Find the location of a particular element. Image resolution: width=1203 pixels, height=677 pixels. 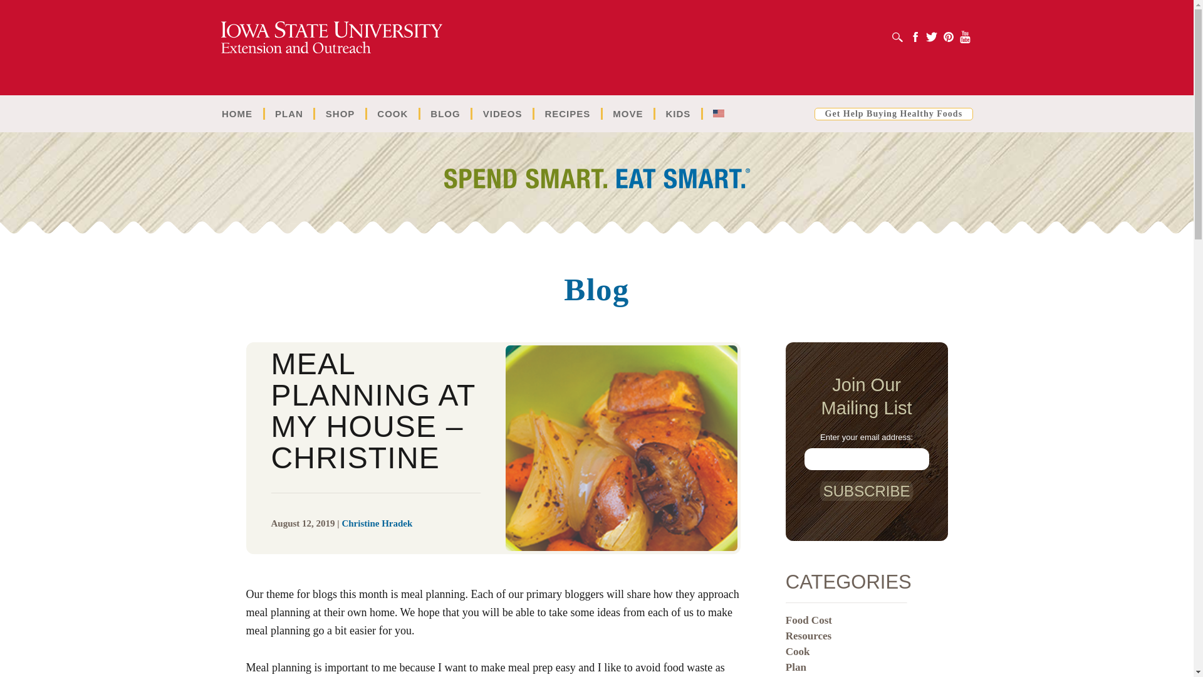

Follow us on Pinterest is located at coordinates (949, 37).